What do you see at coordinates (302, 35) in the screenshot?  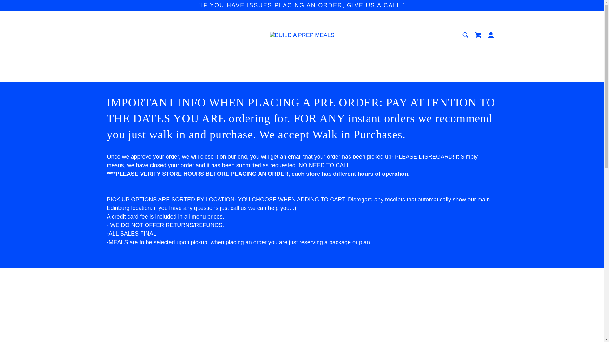 I see `BUILD A PREP MEALS` at bounding box center [302, 35].